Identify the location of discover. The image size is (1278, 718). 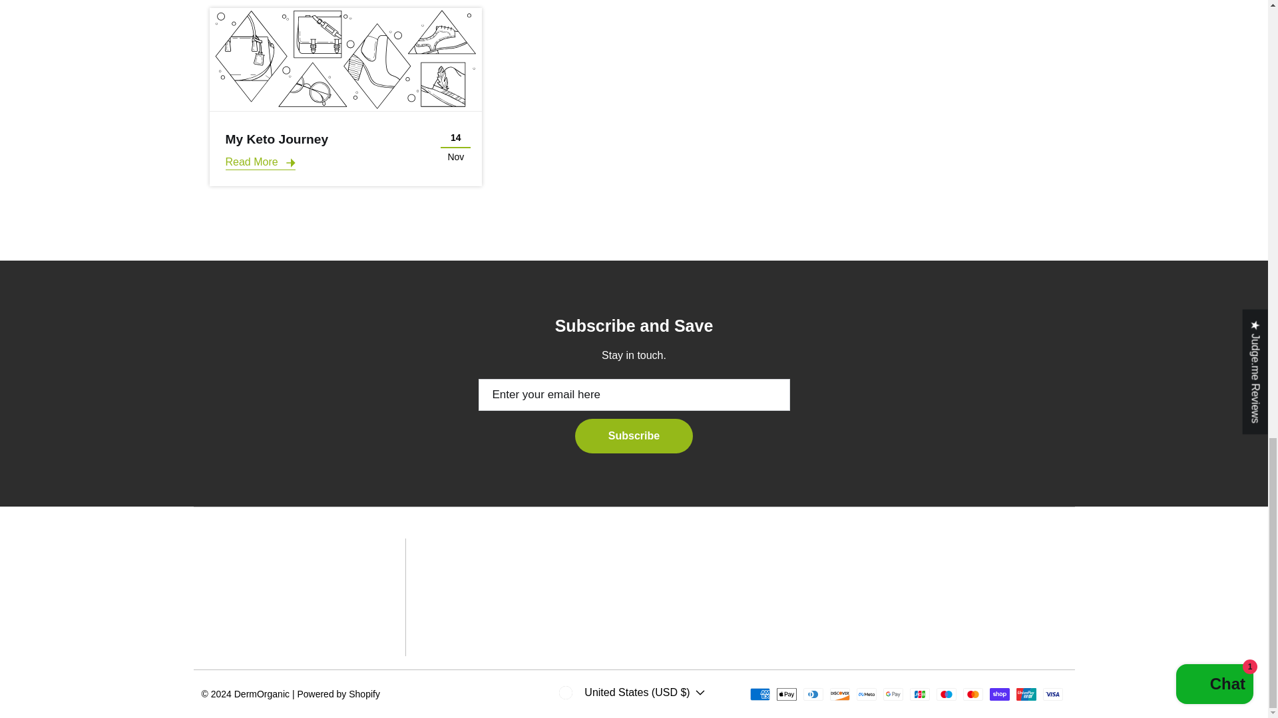
(840, 694).